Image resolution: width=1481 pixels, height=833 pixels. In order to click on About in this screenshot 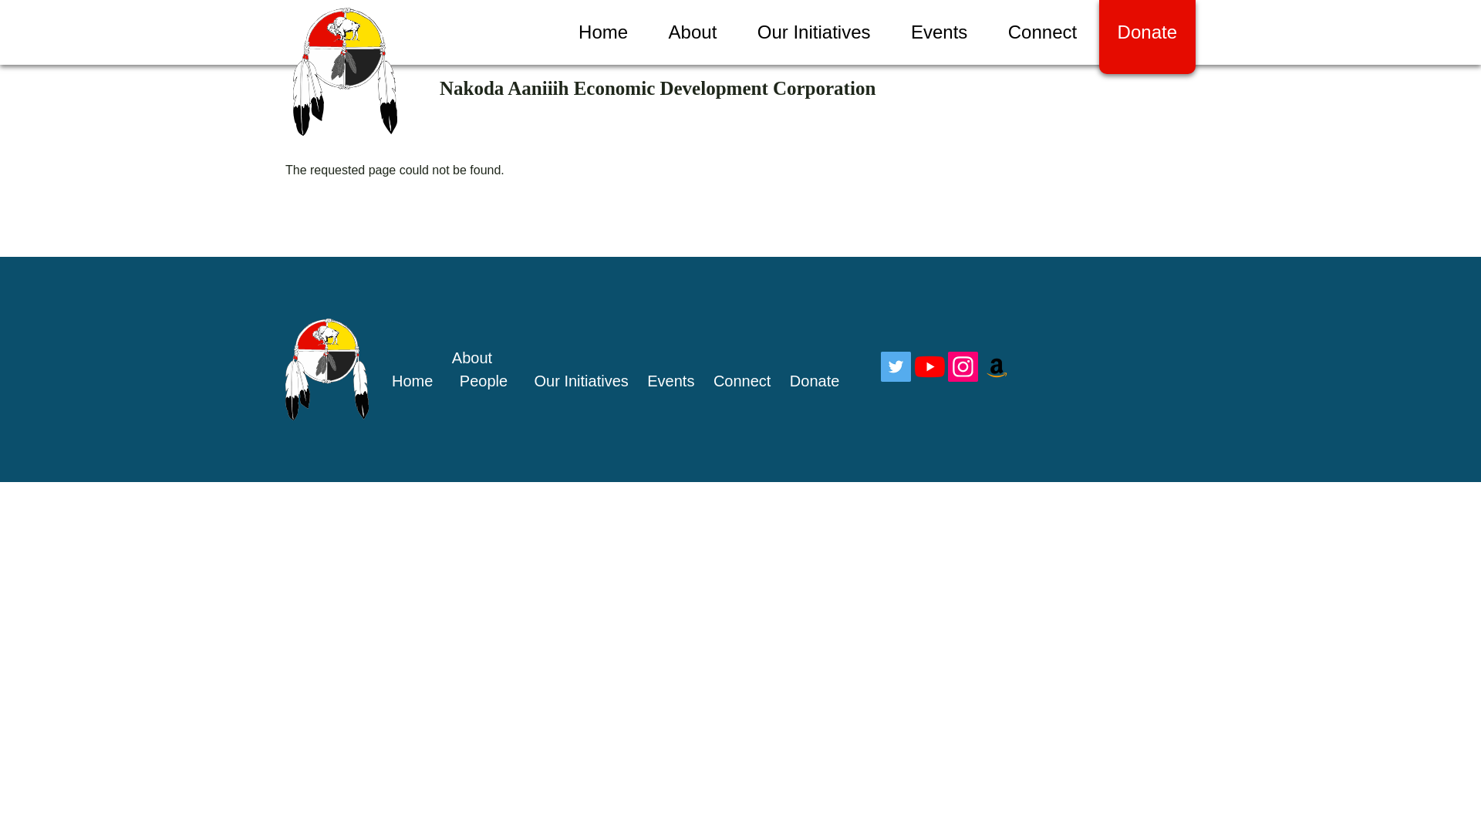, I will do `click(471, 358)`.